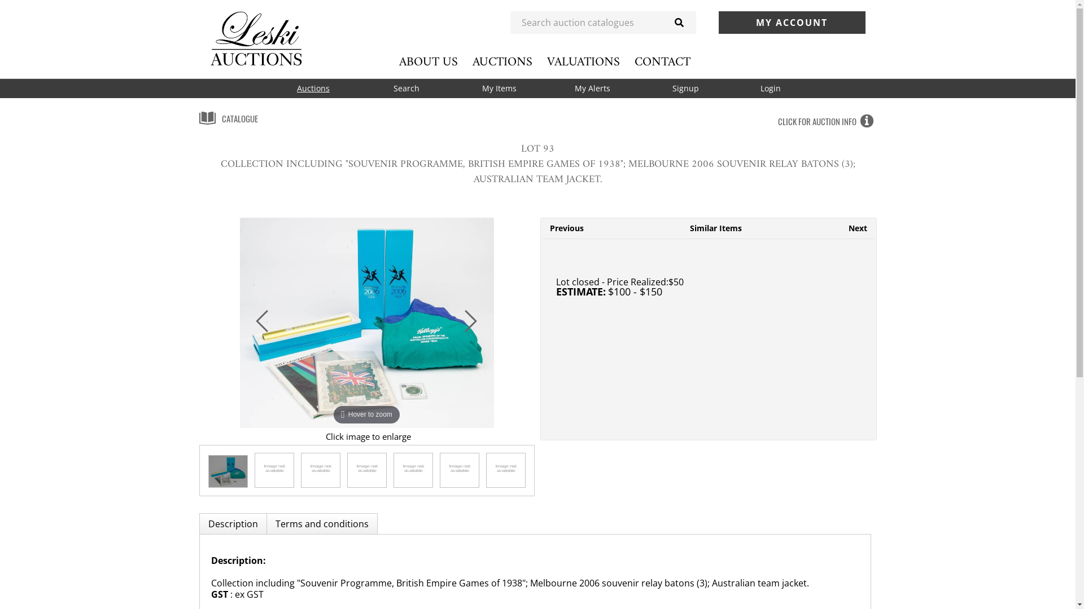 The image size is (1084, 609). I want to click on Signup, so click(685, 89).